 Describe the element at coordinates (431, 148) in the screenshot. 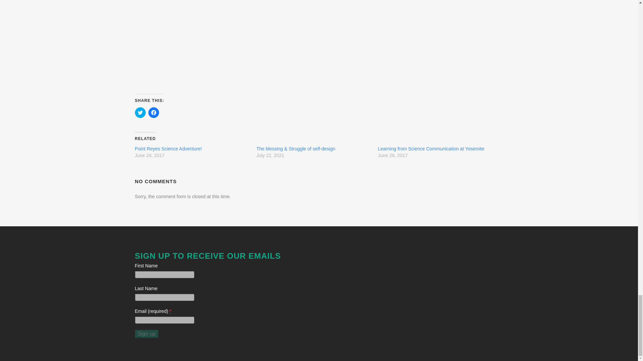

I see `Learning from Science Communication at Yosemite` at that location.